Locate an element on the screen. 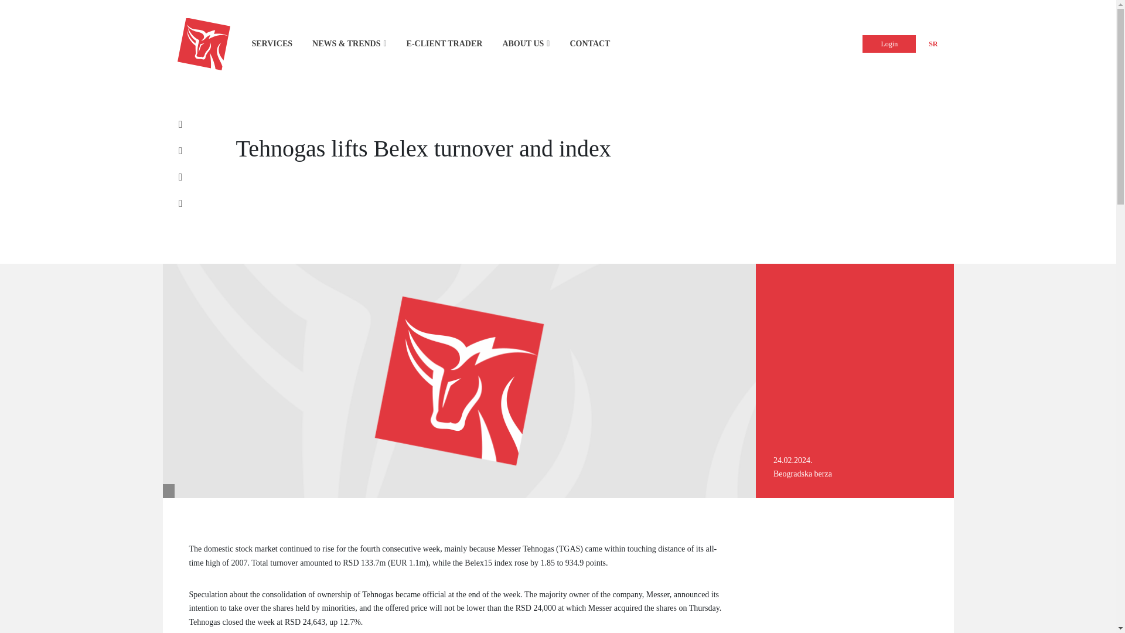  24.02.2024. is located at coordinates (793, 460).